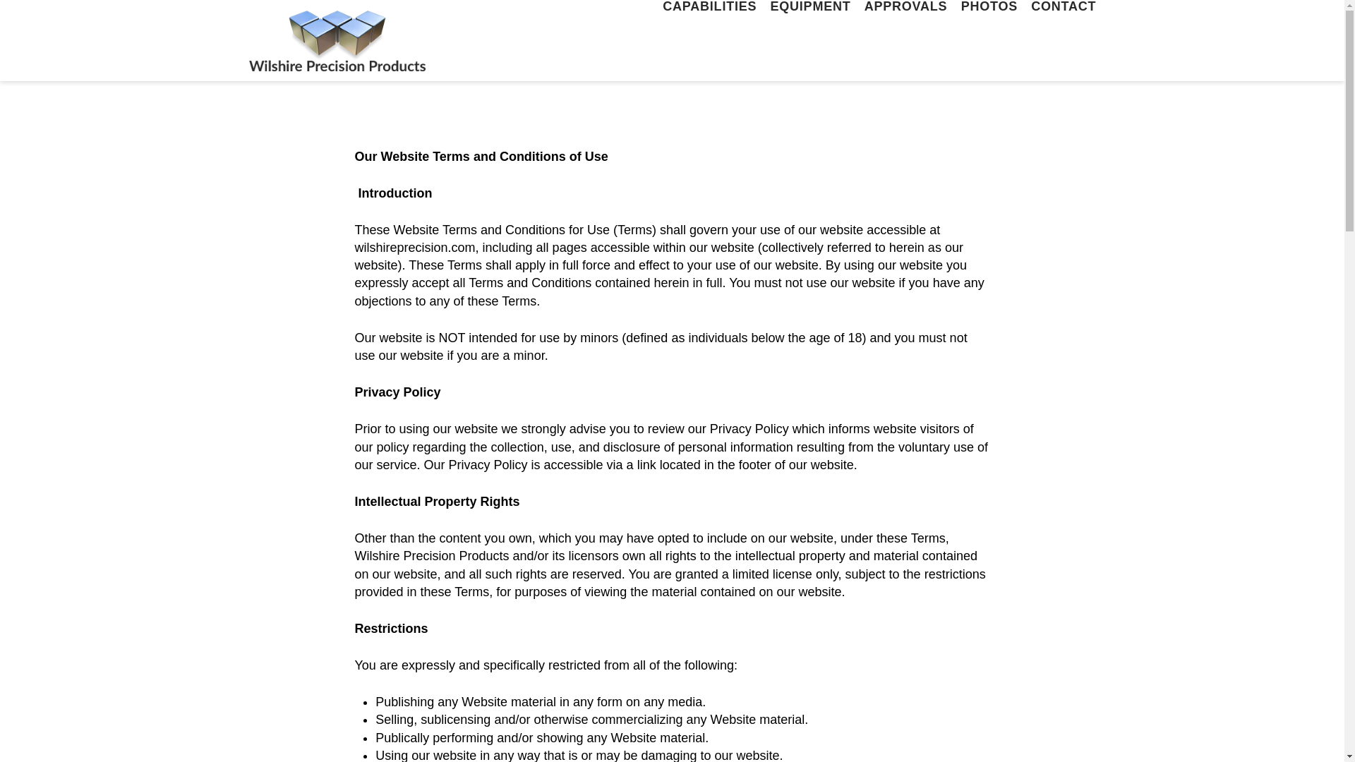 This screenshot has width=1355, height=762. Describe the element at coordinates (709, 40) in the screenshot. I see `CAPABILITIES` at that location.